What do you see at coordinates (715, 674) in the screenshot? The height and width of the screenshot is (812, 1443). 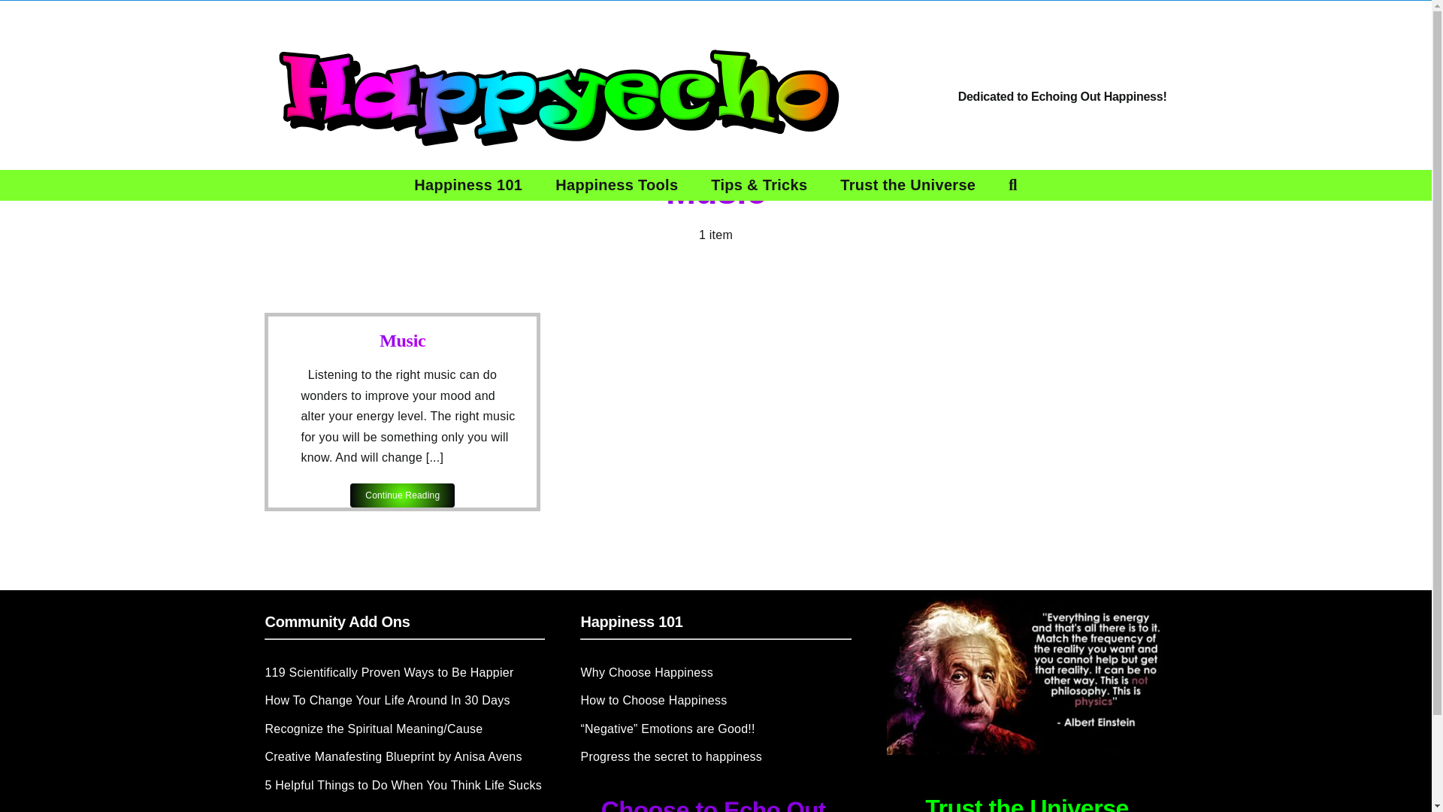 I see `Why Choose Happiness` at bounding box center [715, 674].